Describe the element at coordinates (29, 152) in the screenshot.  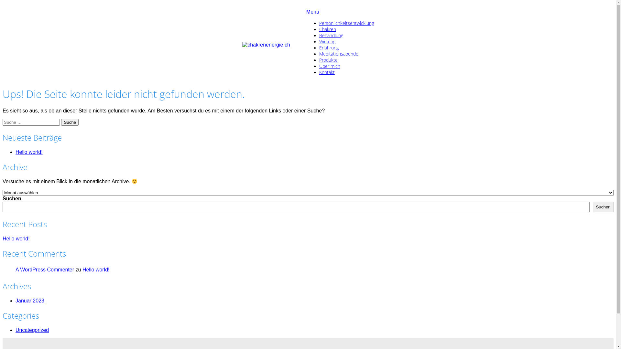
I see `Hello world!` at that location.